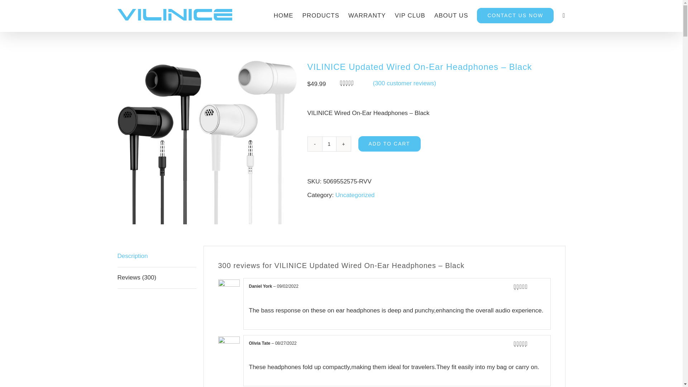 The image size is (688, 387). What do you see at coordinates (410, 15) in the screenshot?
I see `VIP CLUB` at bounding box center [410, 15].